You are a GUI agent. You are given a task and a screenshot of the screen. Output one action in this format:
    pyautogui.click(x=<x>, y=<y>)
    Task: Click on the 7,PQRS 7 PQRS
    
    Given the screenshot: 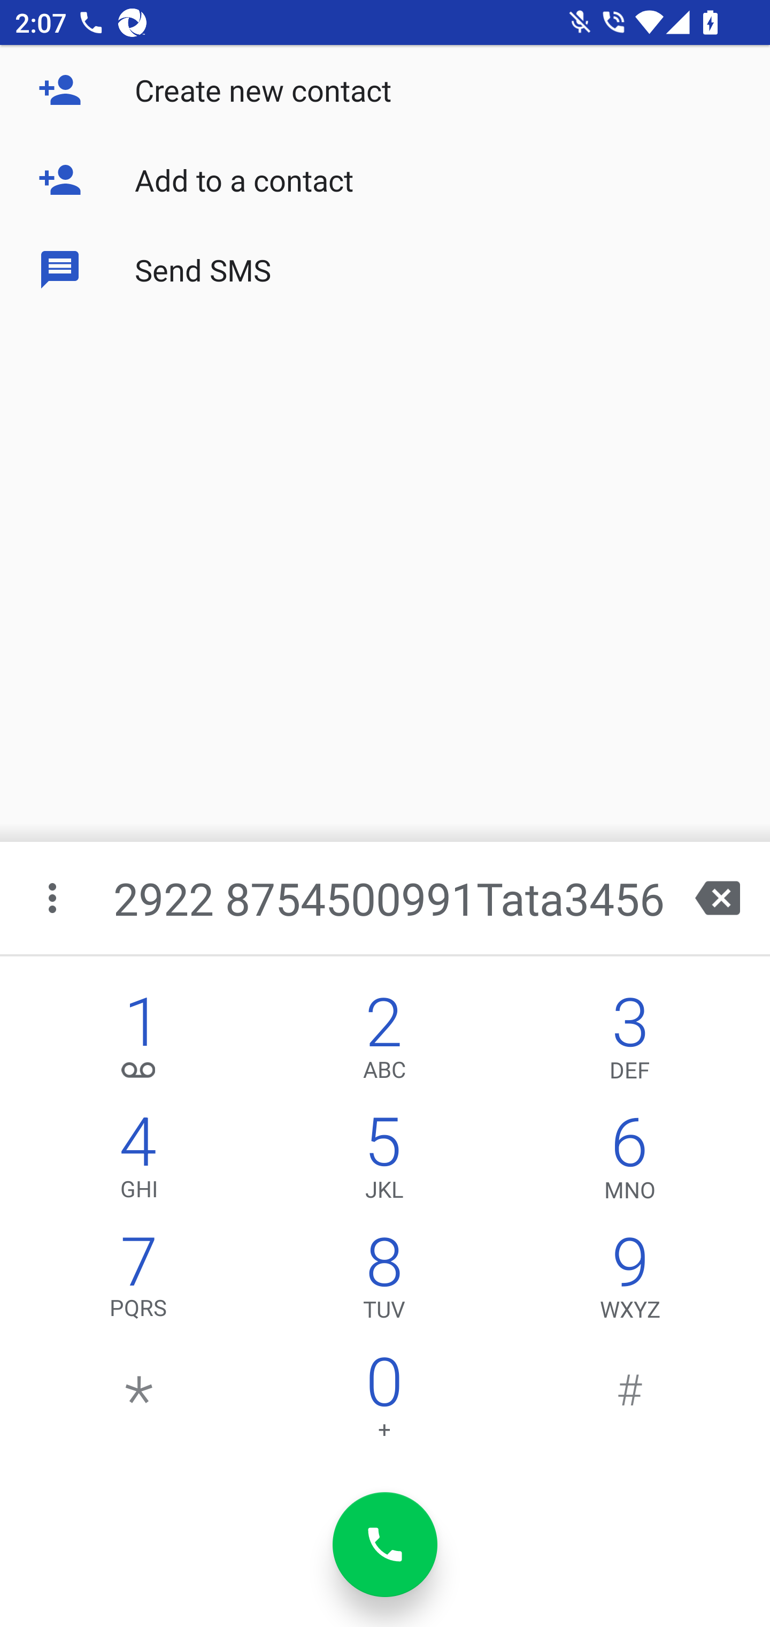 What is the action you would take?
    pyautogui.click(x=139, y=1282)
    